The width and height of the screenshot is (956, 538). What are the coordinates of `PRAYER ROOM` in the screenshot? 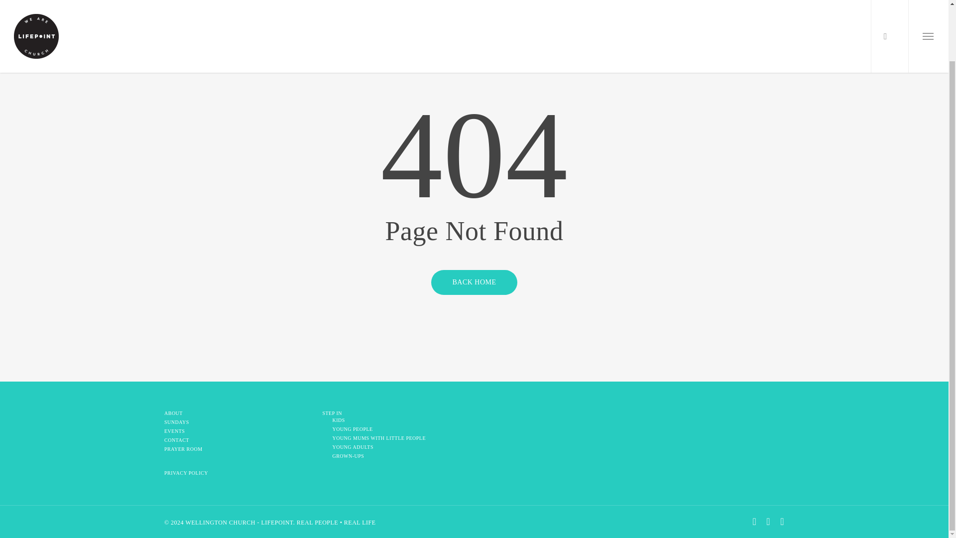 It's located at (237, 449).